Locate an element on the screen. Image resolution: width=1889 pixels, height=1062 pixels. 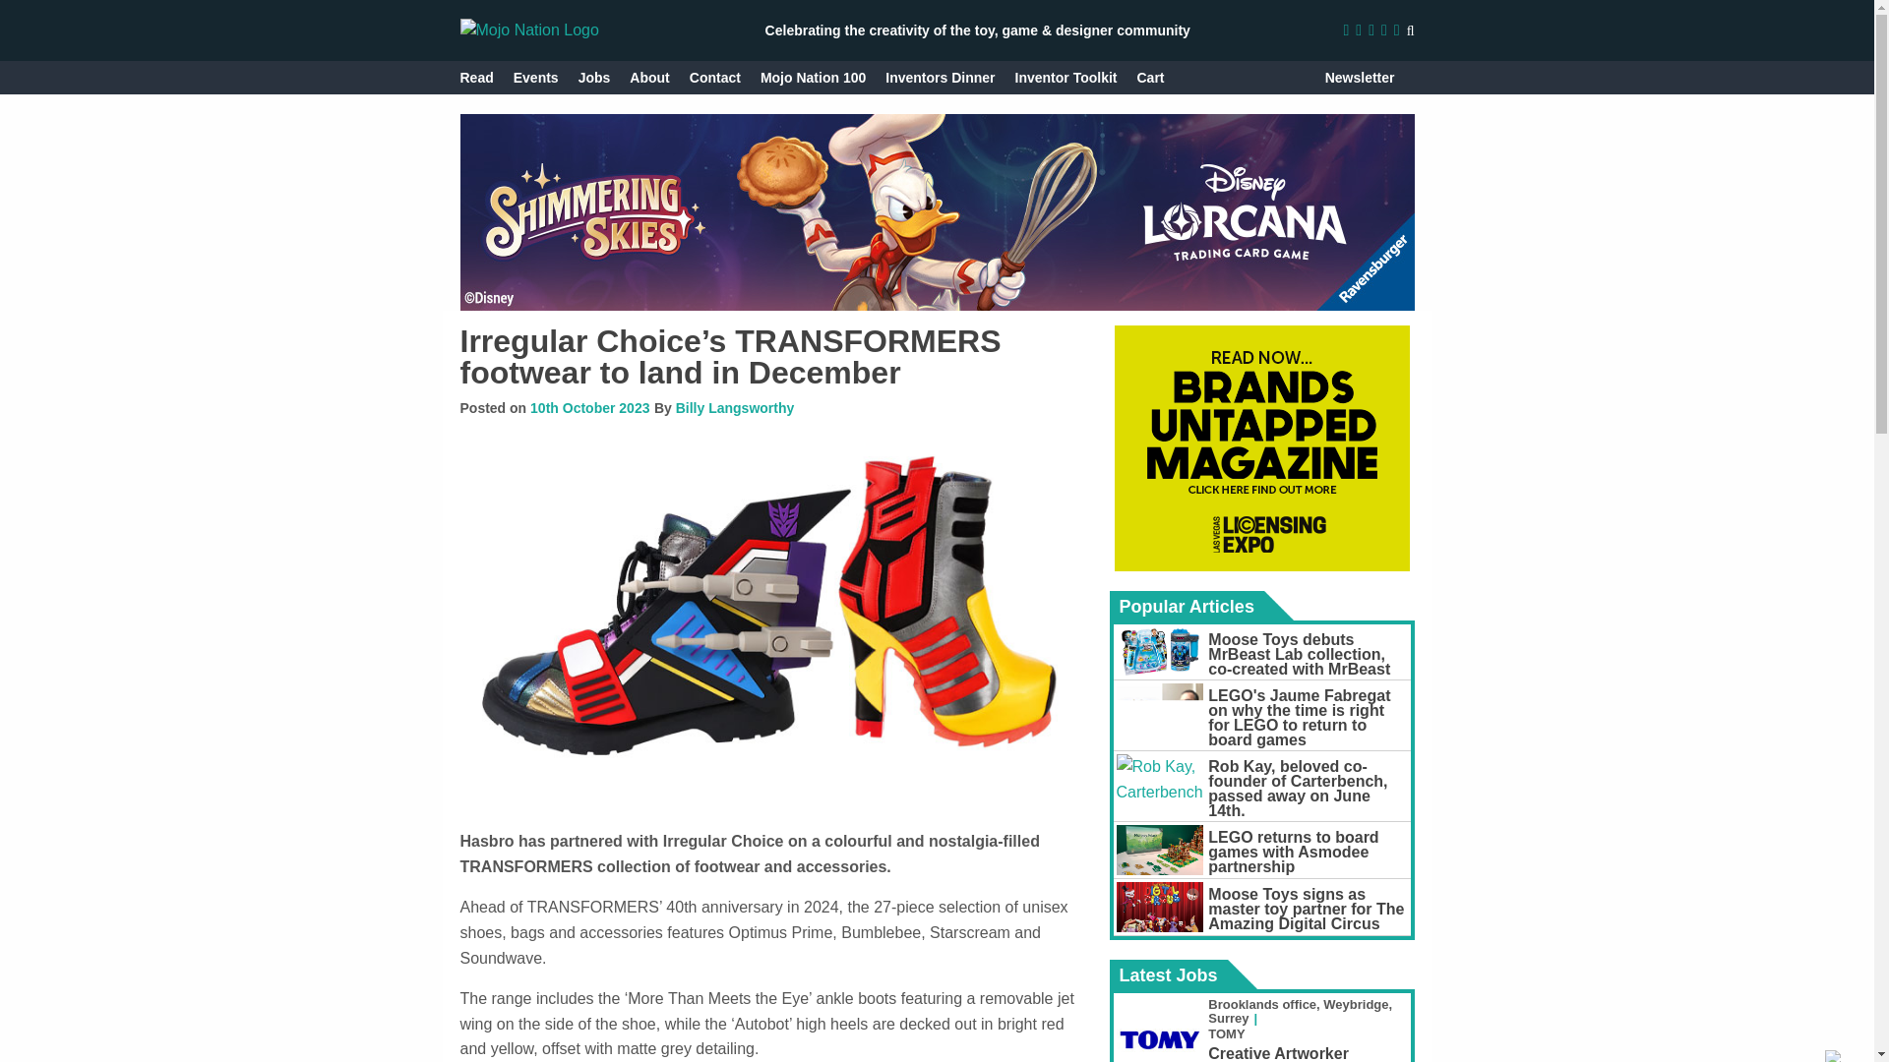
Contact is located at coordinates (714, 77).